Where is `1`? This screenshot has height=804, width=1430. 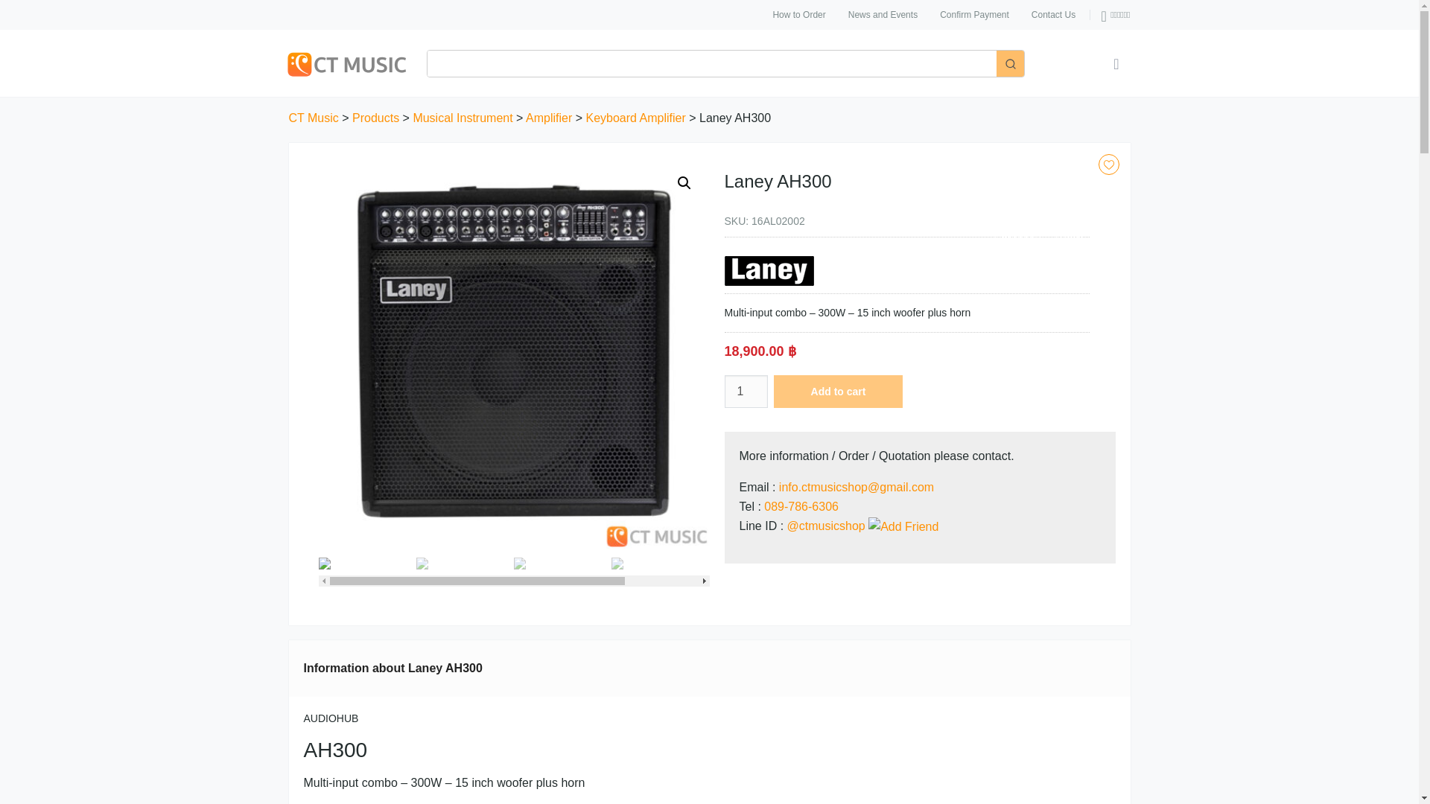
1 is located at coordinates (745, 392).